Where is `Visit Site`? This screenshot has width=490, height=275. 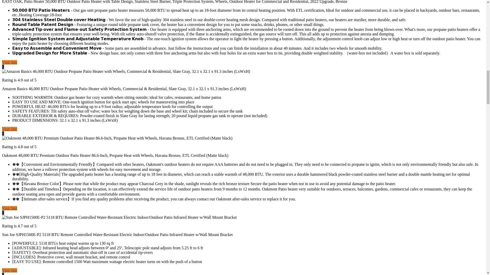 Visit Site is located at coordinates (9, 208).